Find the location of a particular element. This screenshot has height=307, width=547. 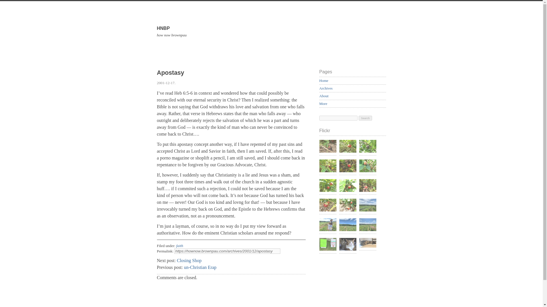

Strawberry Picking, Annapolis Valley NS is located at coordinates (328, 225).